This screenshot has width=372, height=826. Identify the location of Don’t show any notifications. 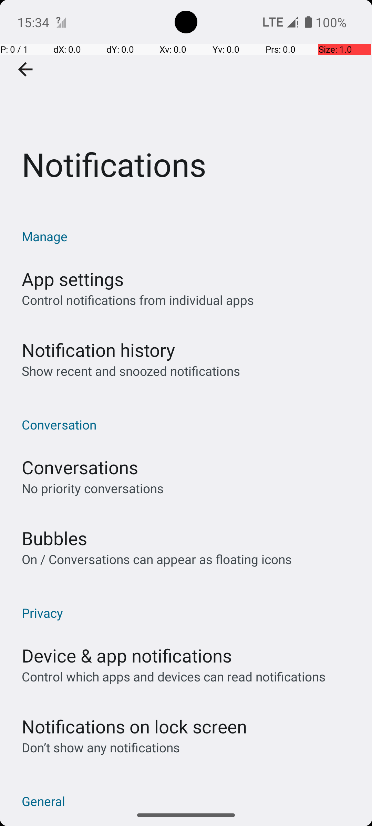
(101, 748).